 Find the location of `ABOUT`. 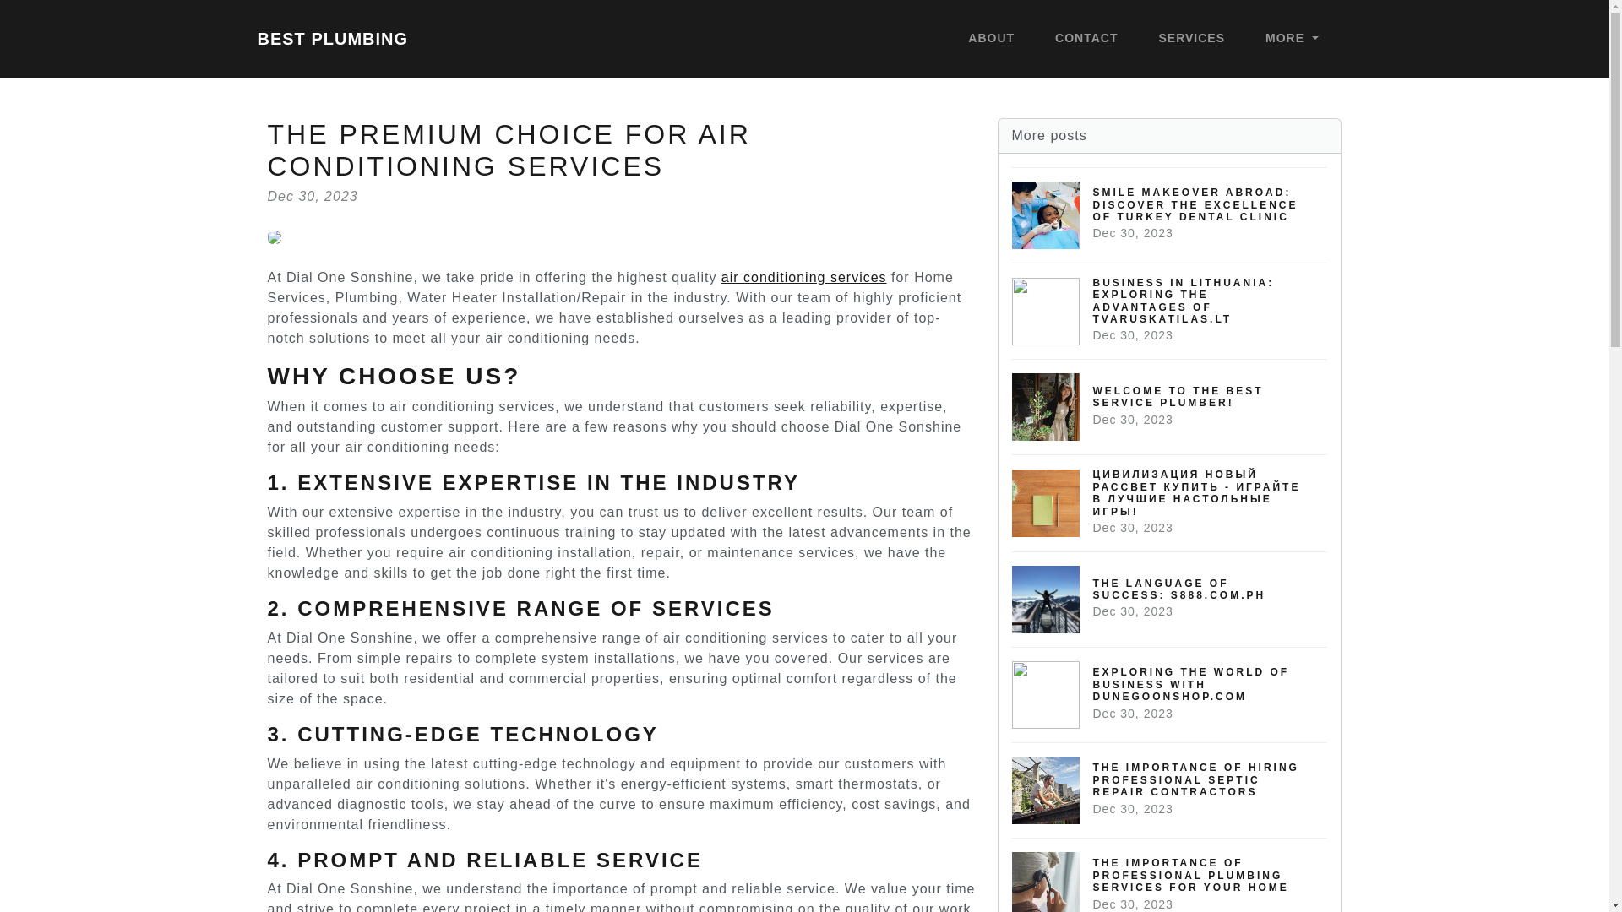

ABOUT is located at coordinates (1291, 39).